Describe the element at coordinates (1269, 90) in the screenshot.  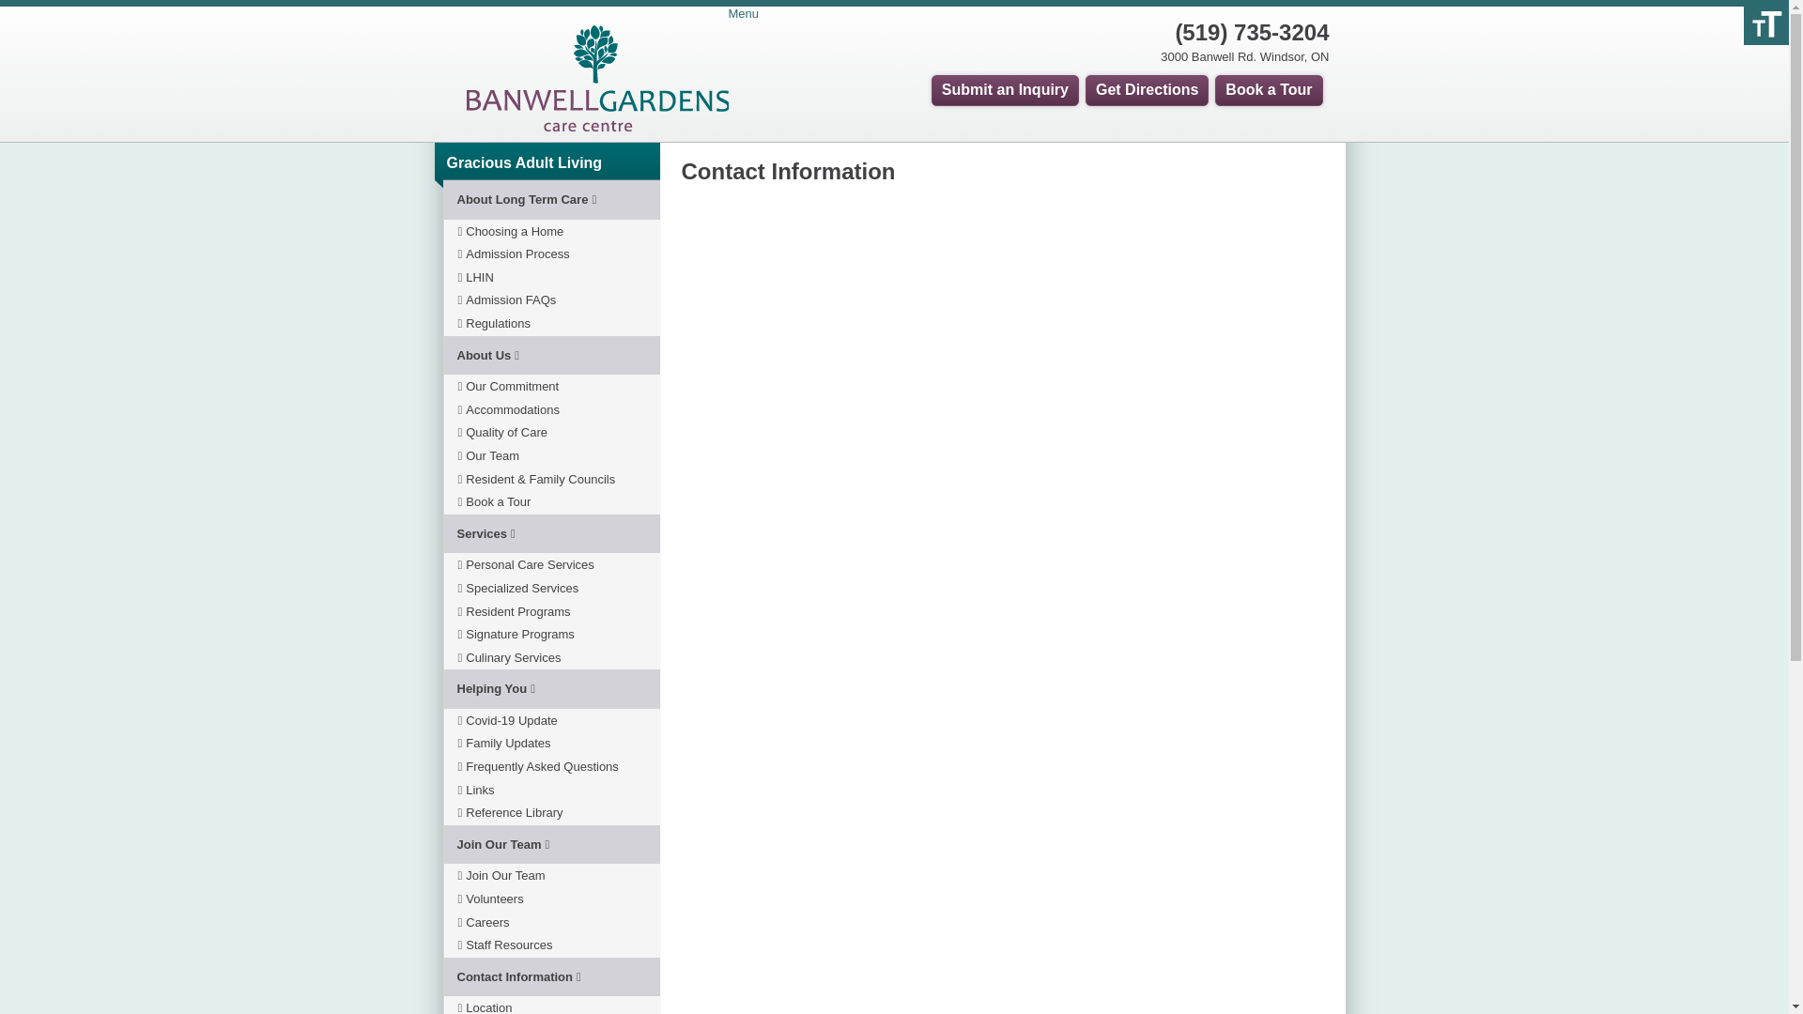
I see `Book a Tour` at that location.